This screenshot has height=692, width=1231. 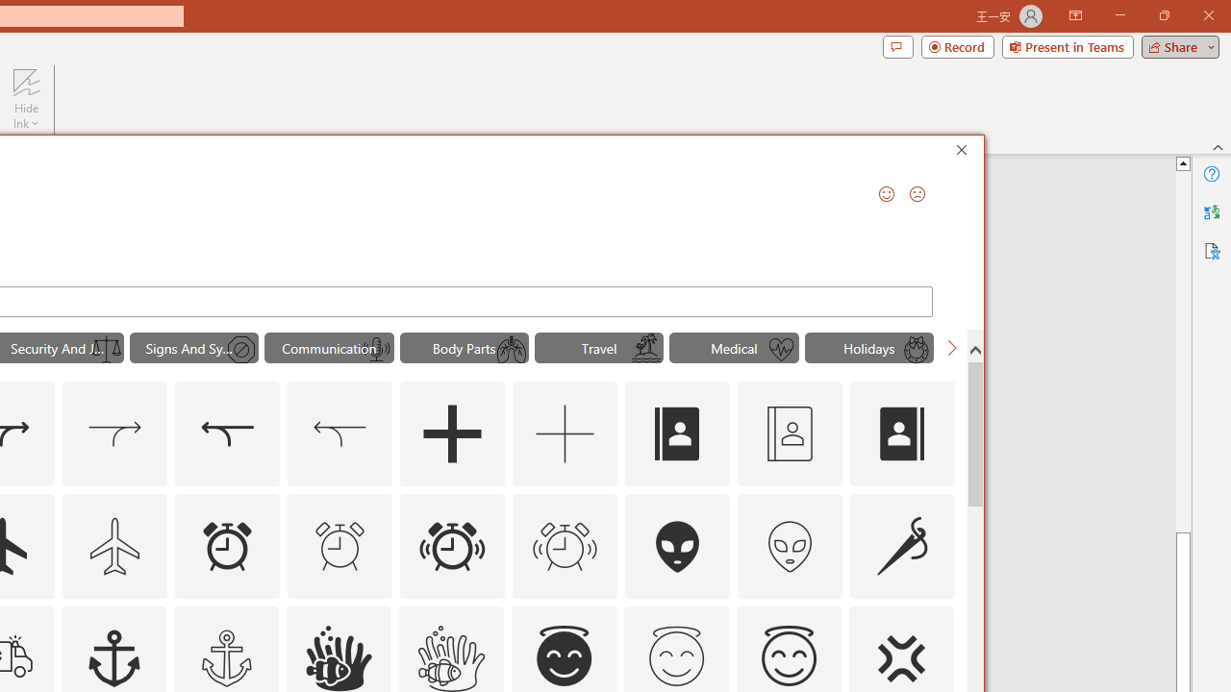 I want to click on AutomationID: Icons_HeartWithPulse_M, so click(x=781, y=350).